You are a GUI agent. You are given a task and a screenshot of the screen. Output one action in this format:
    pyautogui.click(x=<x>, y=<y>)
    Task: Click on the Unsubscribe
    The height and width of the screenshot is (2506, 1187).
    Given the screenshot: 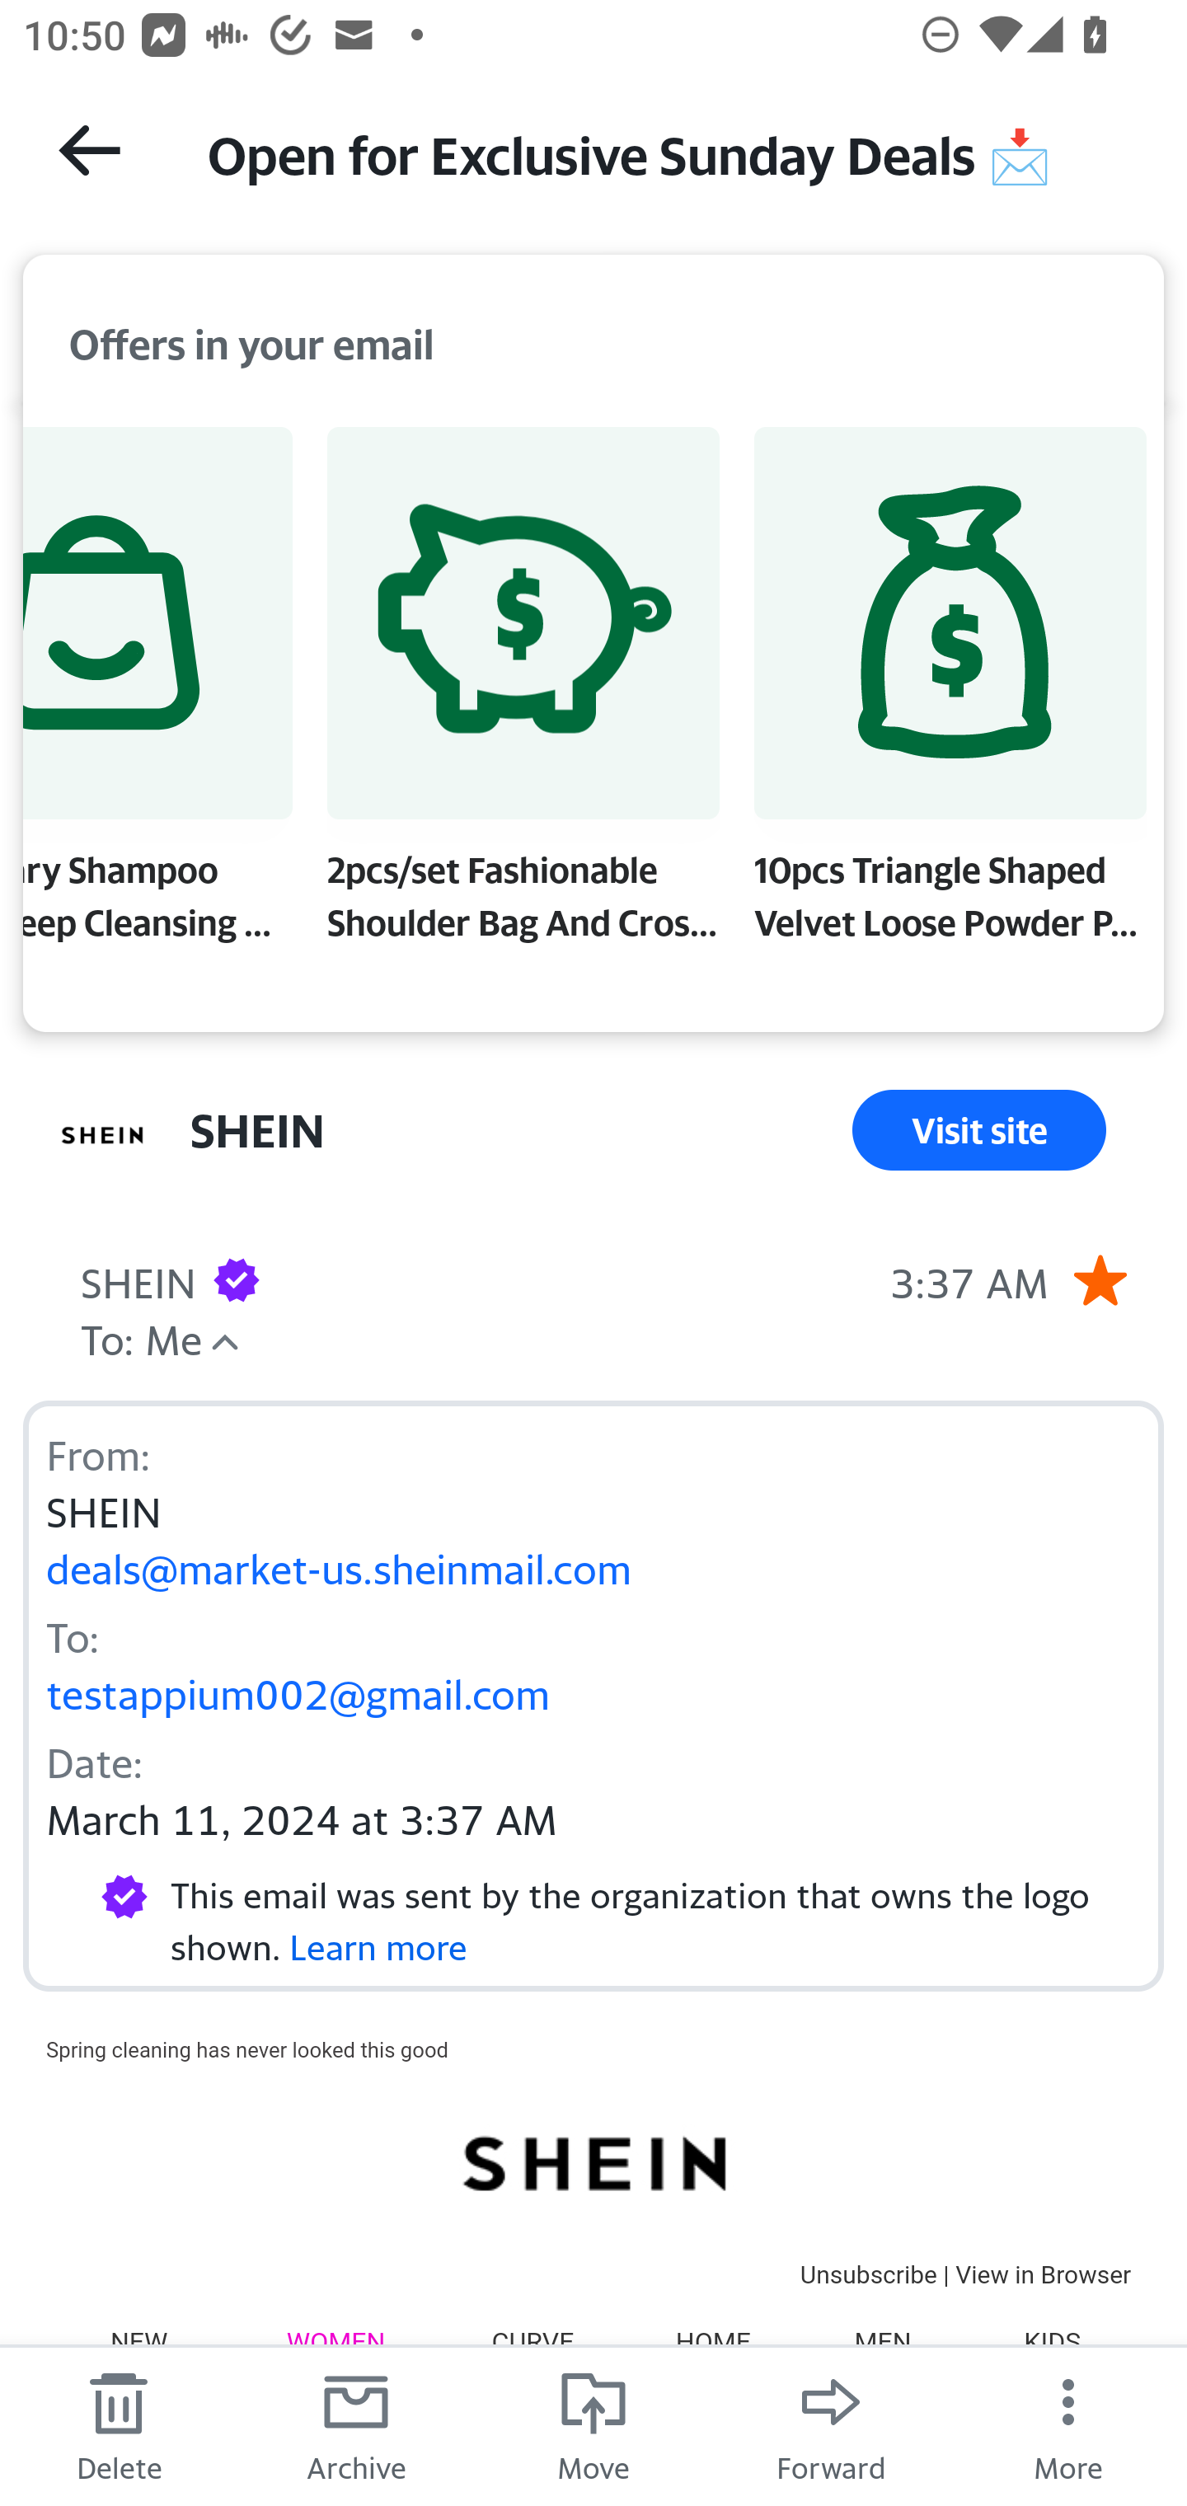 What is the action you would take?
    pyautogui.click(x=868, y=2274)
    